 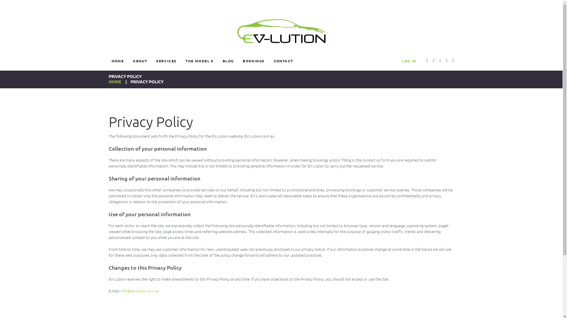 I want to click on HOME, so click(x=118, y=61).